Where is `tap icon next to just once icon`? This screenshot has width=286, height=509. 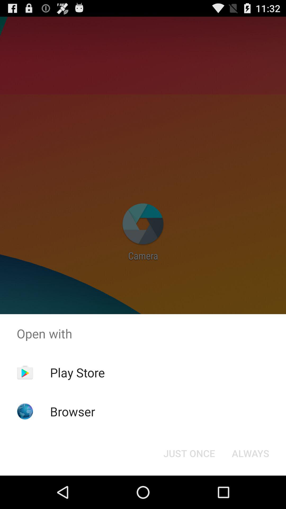 tap icon next to just once icon is located at coordinates (251, 453).